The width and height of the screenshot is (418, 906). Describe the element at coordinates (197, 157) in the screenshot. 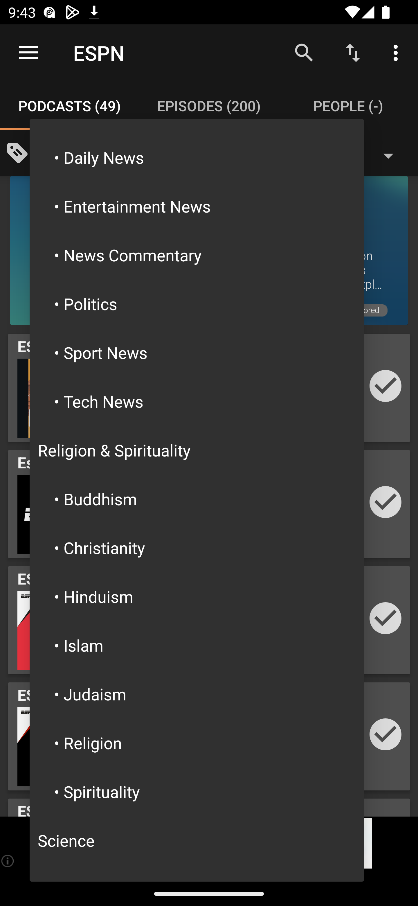

I see `    • Daily News` at that location.